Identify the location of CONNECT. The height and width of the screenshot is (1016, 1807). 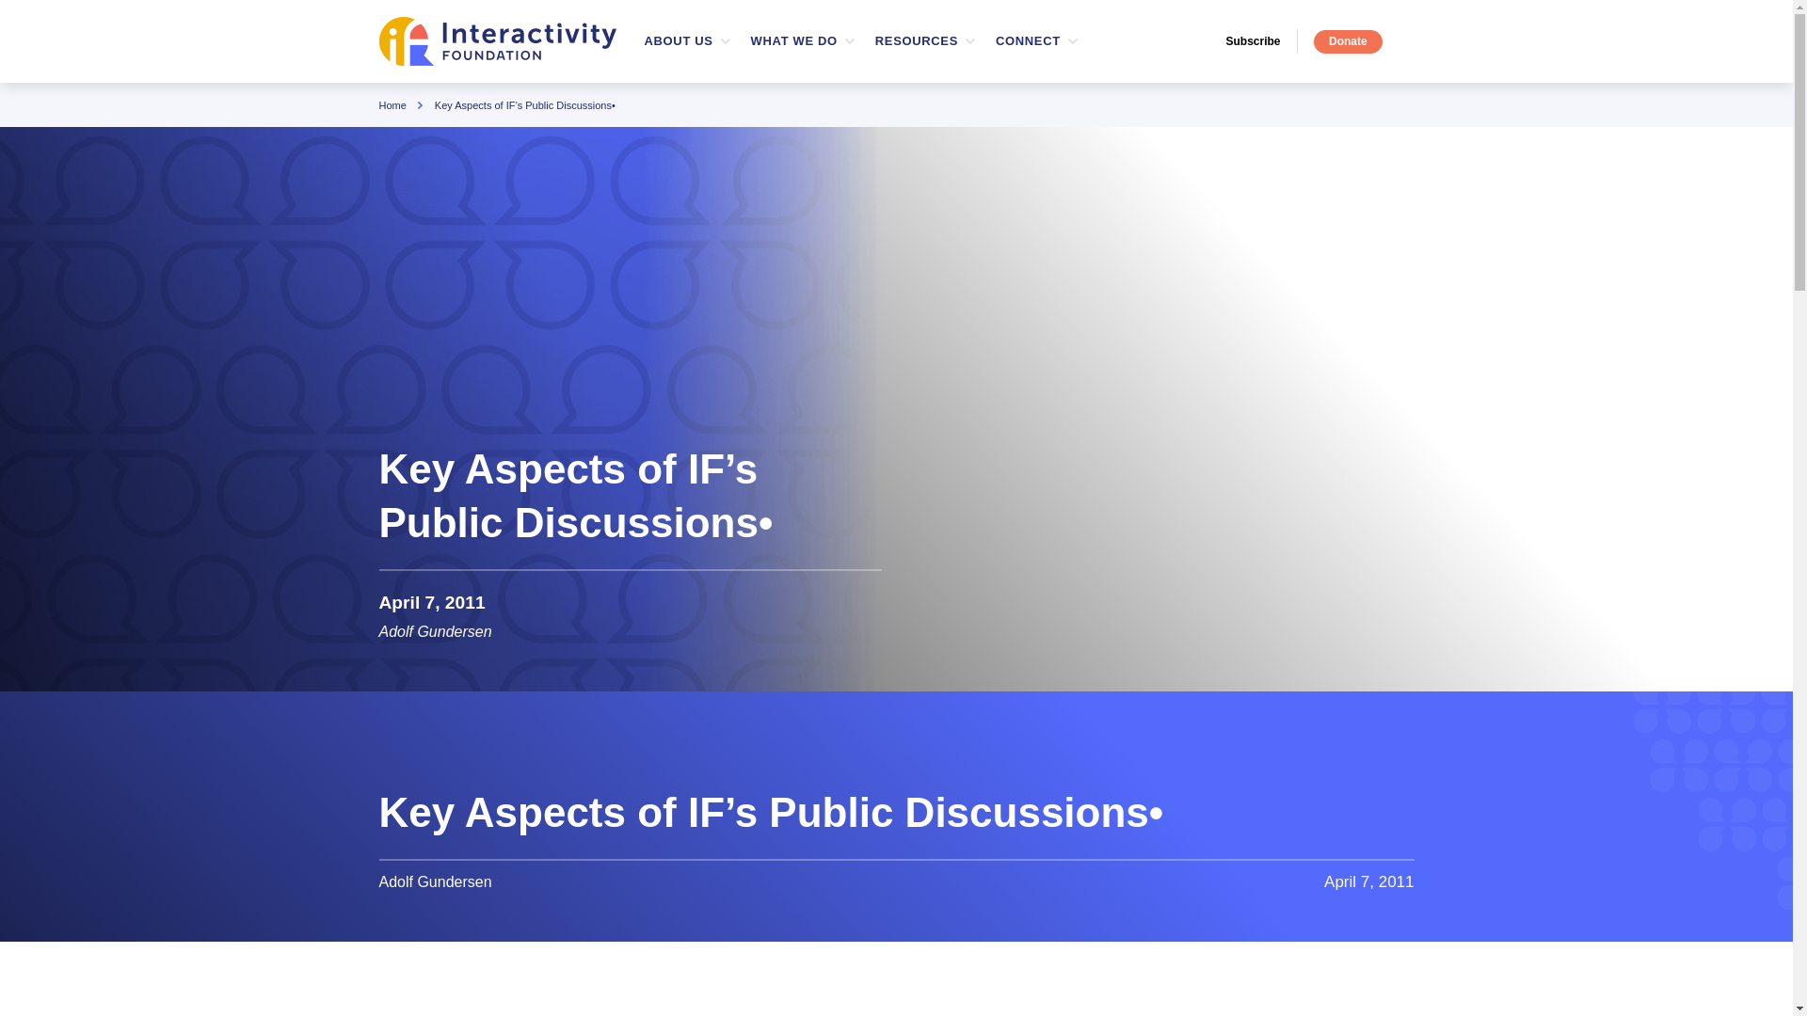
(1261, 41).